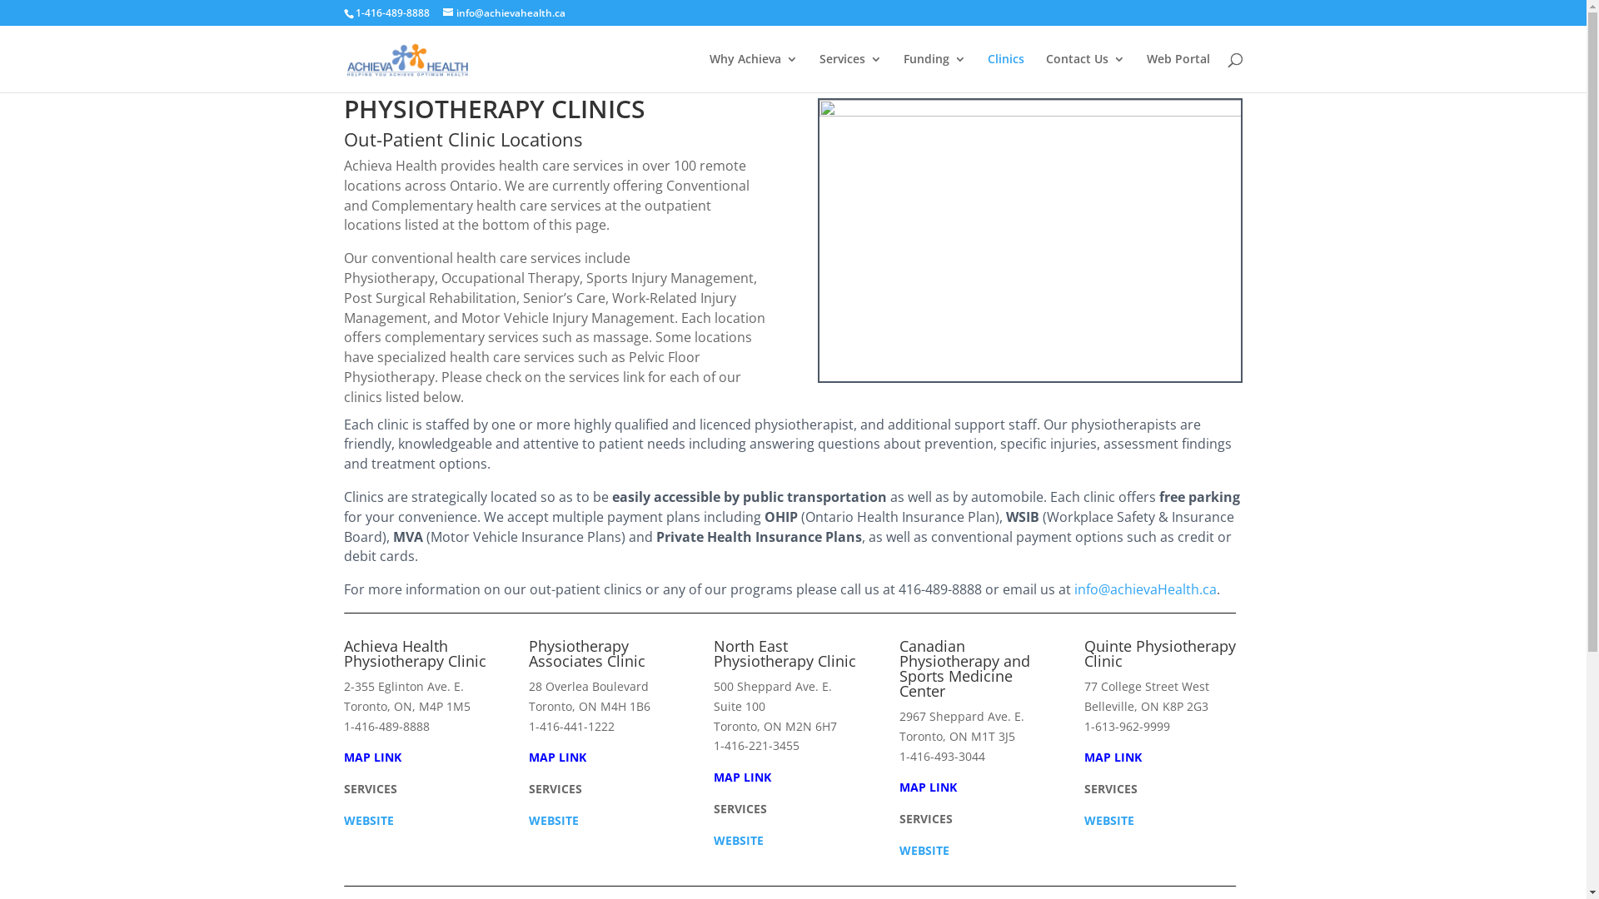  What do you see at coordinates (1086, 73) in the screenshot?
I see `Contact Us` at bounding box center [1086, 73].